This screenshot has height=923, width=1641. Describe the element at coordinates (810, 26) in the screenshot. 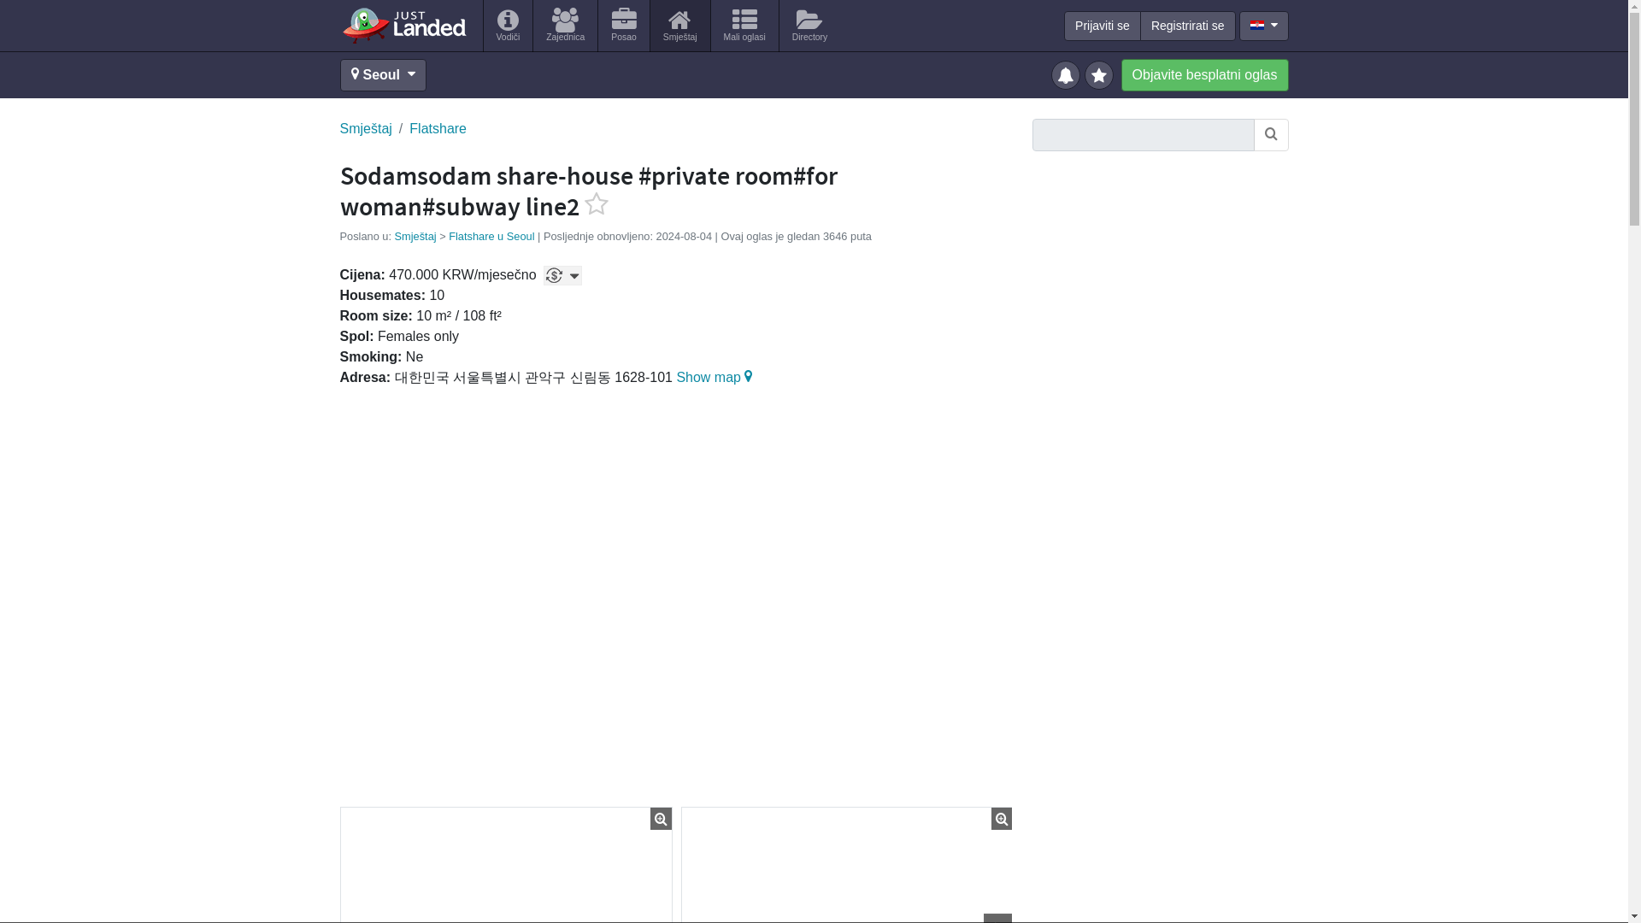

I see `Directory u Seoul` at that location.